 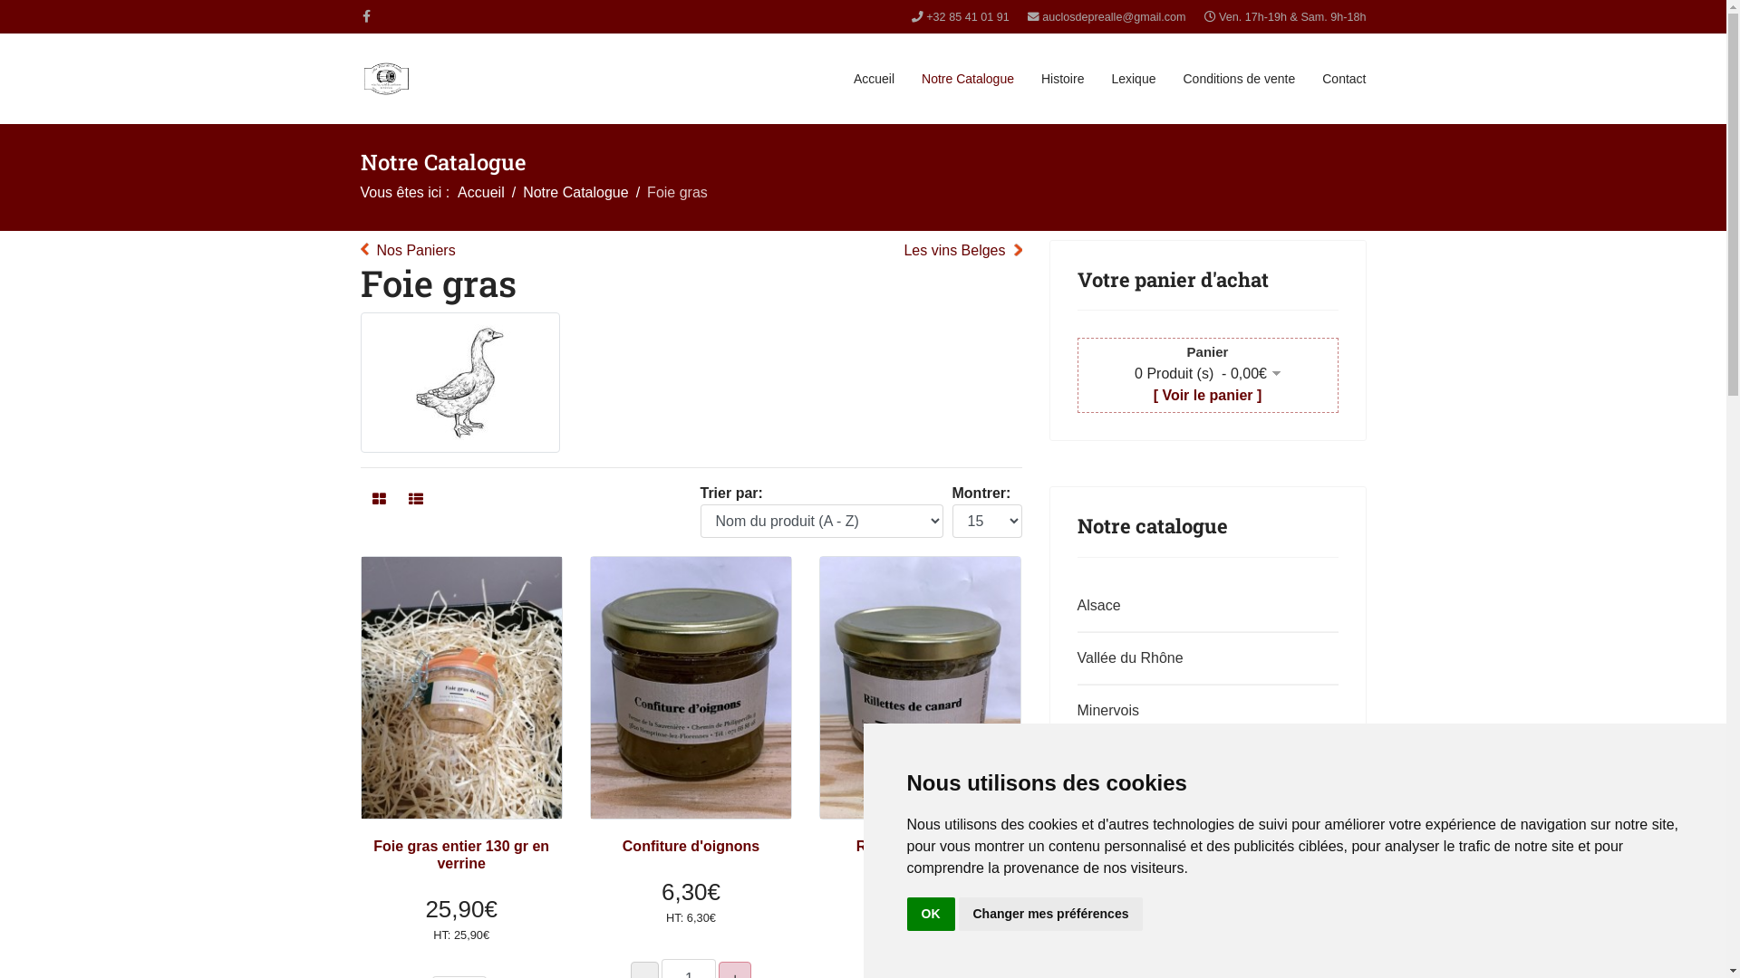 I want to click on Rillettes de canard, so click(x=921, y=846).